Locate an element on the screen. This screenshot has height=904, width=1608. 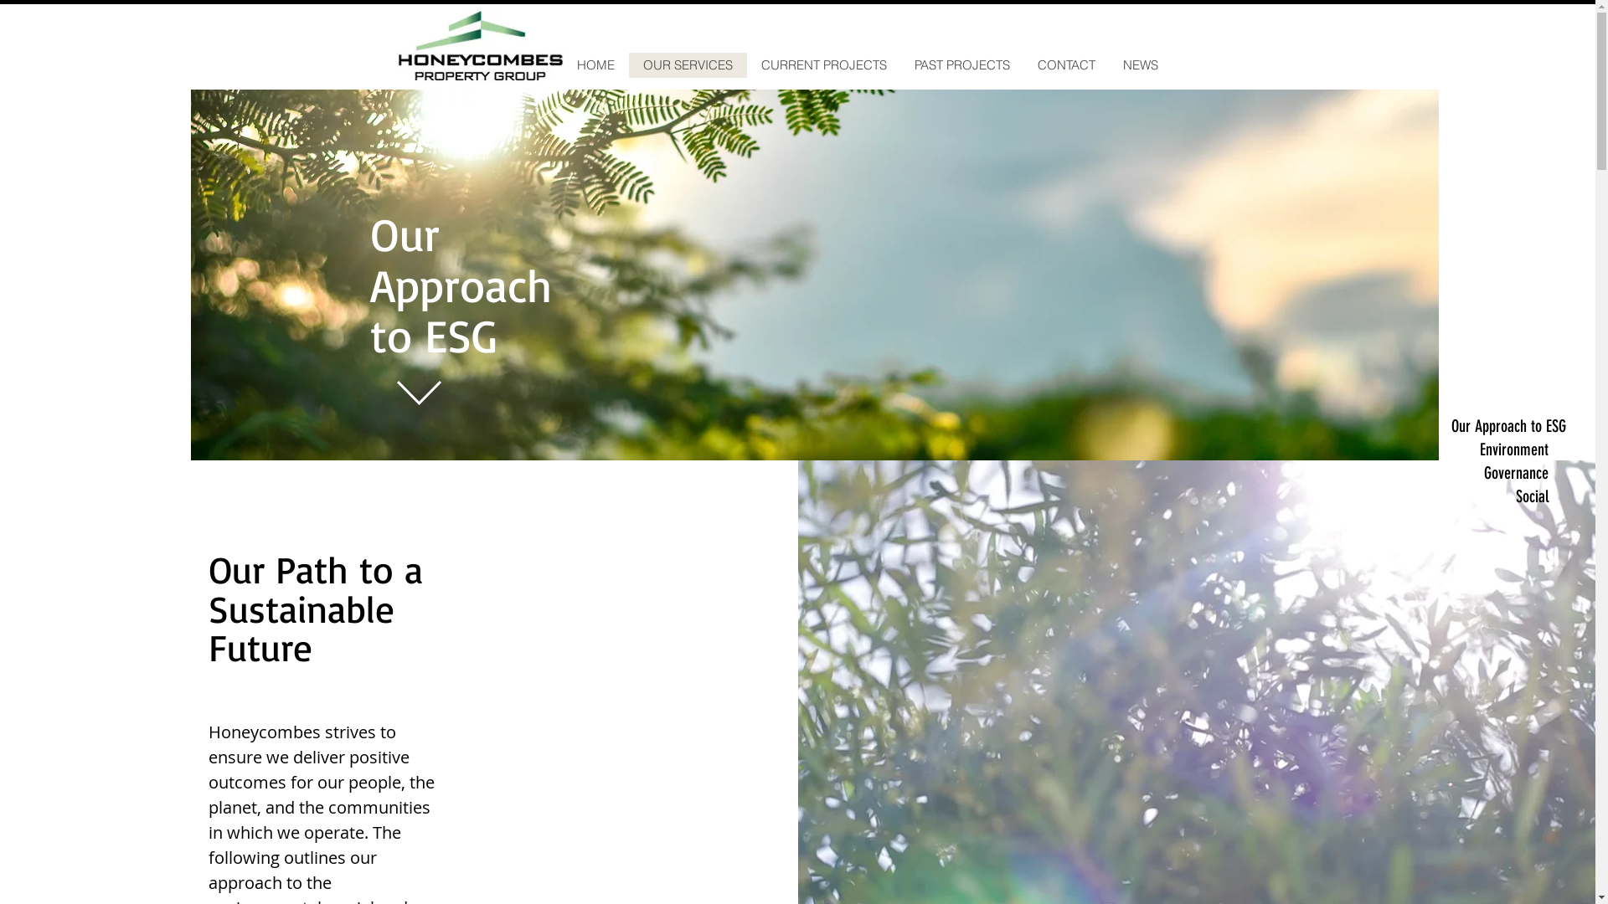
PAST PROJECTS is located at coordinates (961, 65).